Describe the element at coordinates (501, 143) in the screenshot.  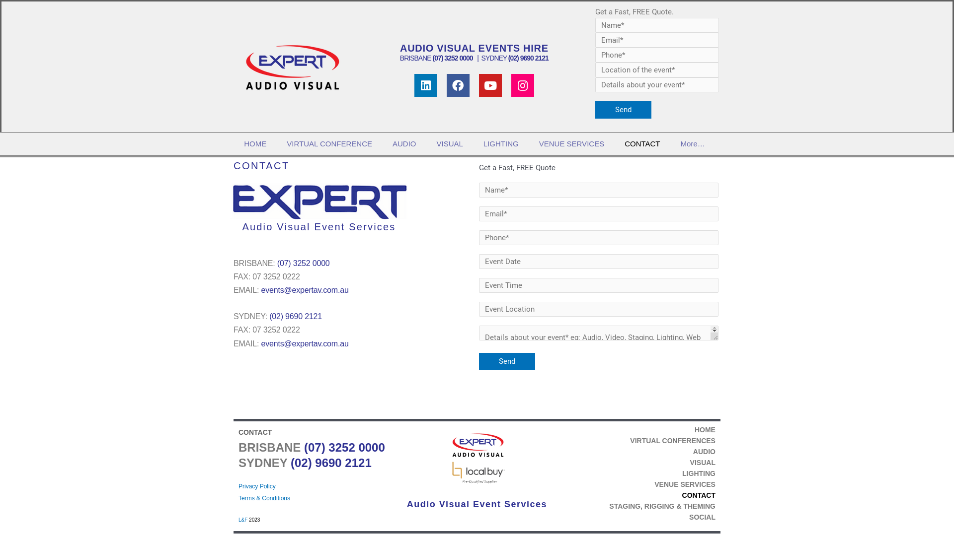
I see `LIGHTING` at that location.